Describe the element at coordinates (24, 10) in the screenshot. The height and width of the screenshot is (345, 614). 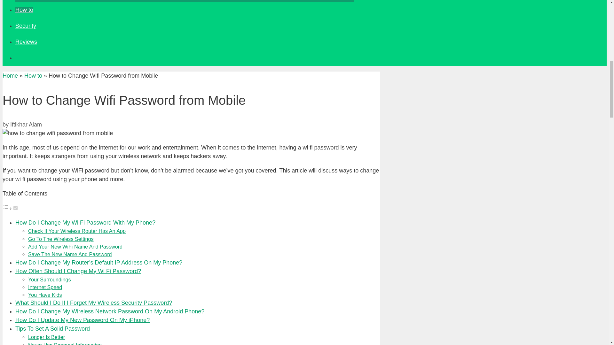
I see `How to` at that location.